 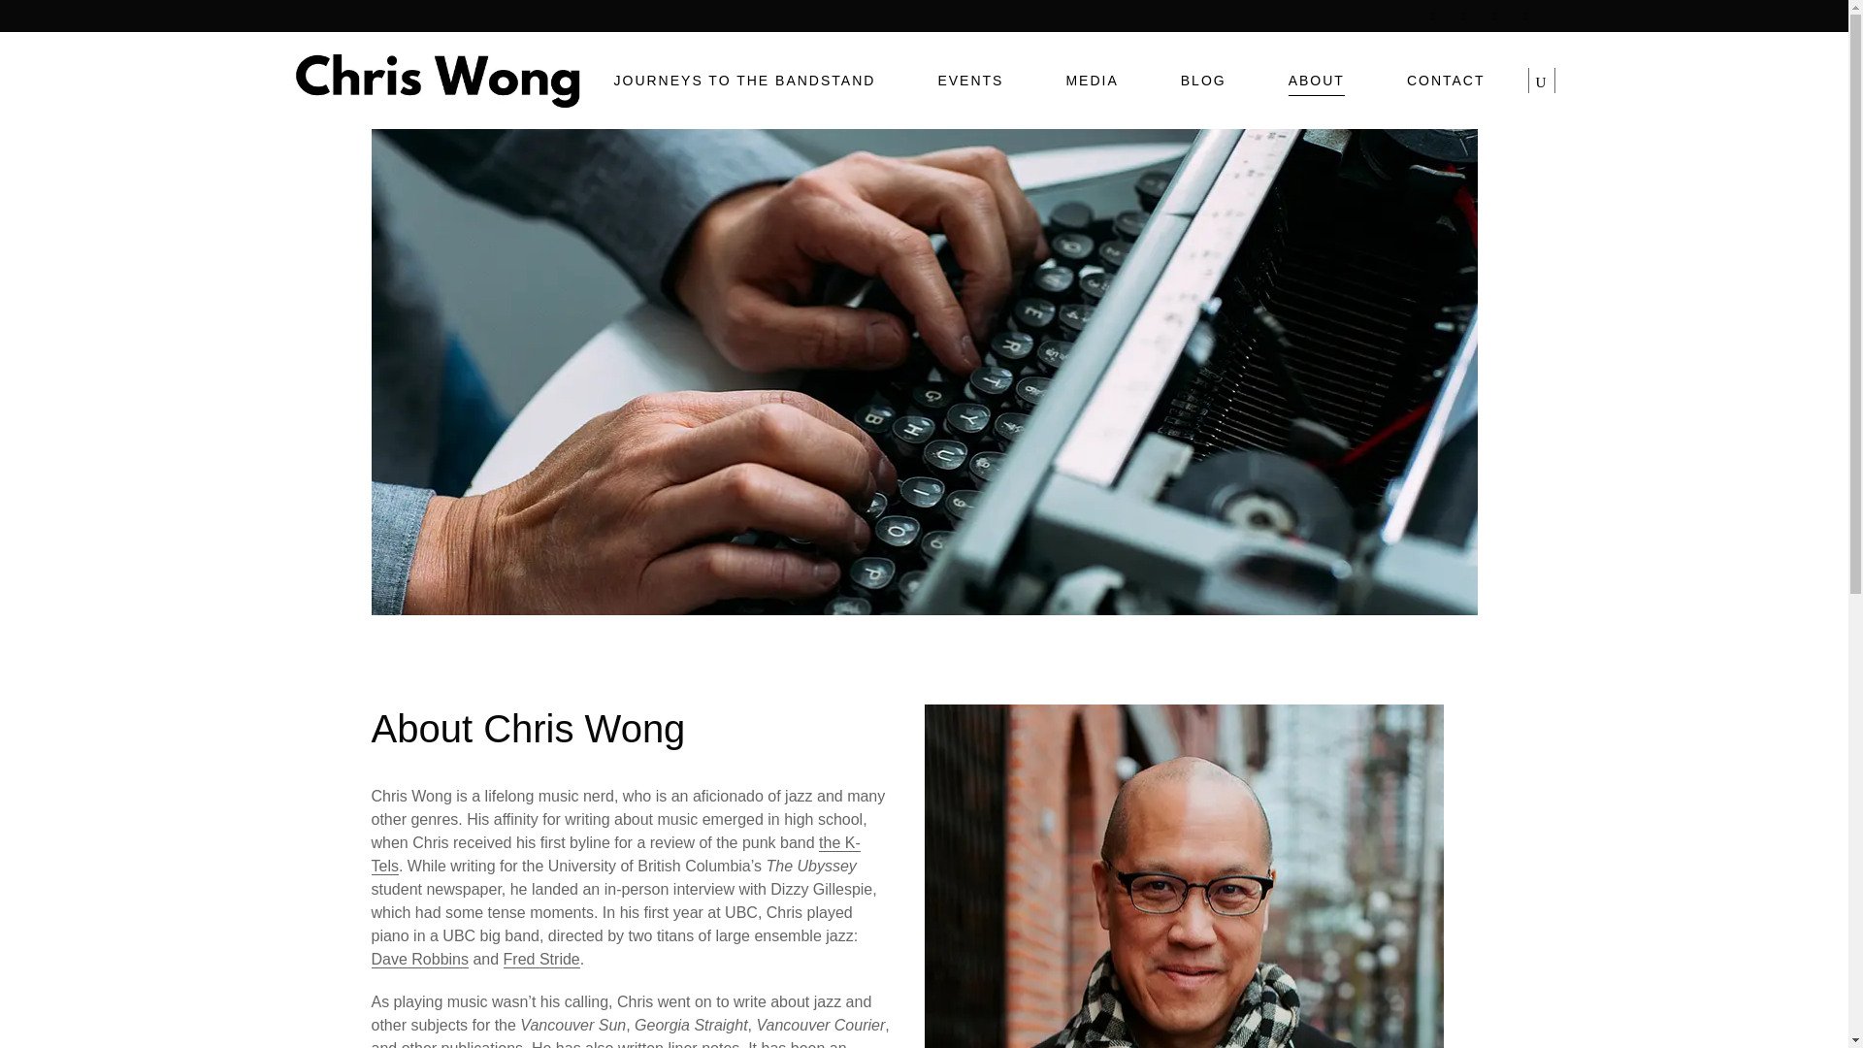 What do you see at coordinates (1203, 80) in the screenshot?
I see `BLOG` at bounding box center [1203, 80].